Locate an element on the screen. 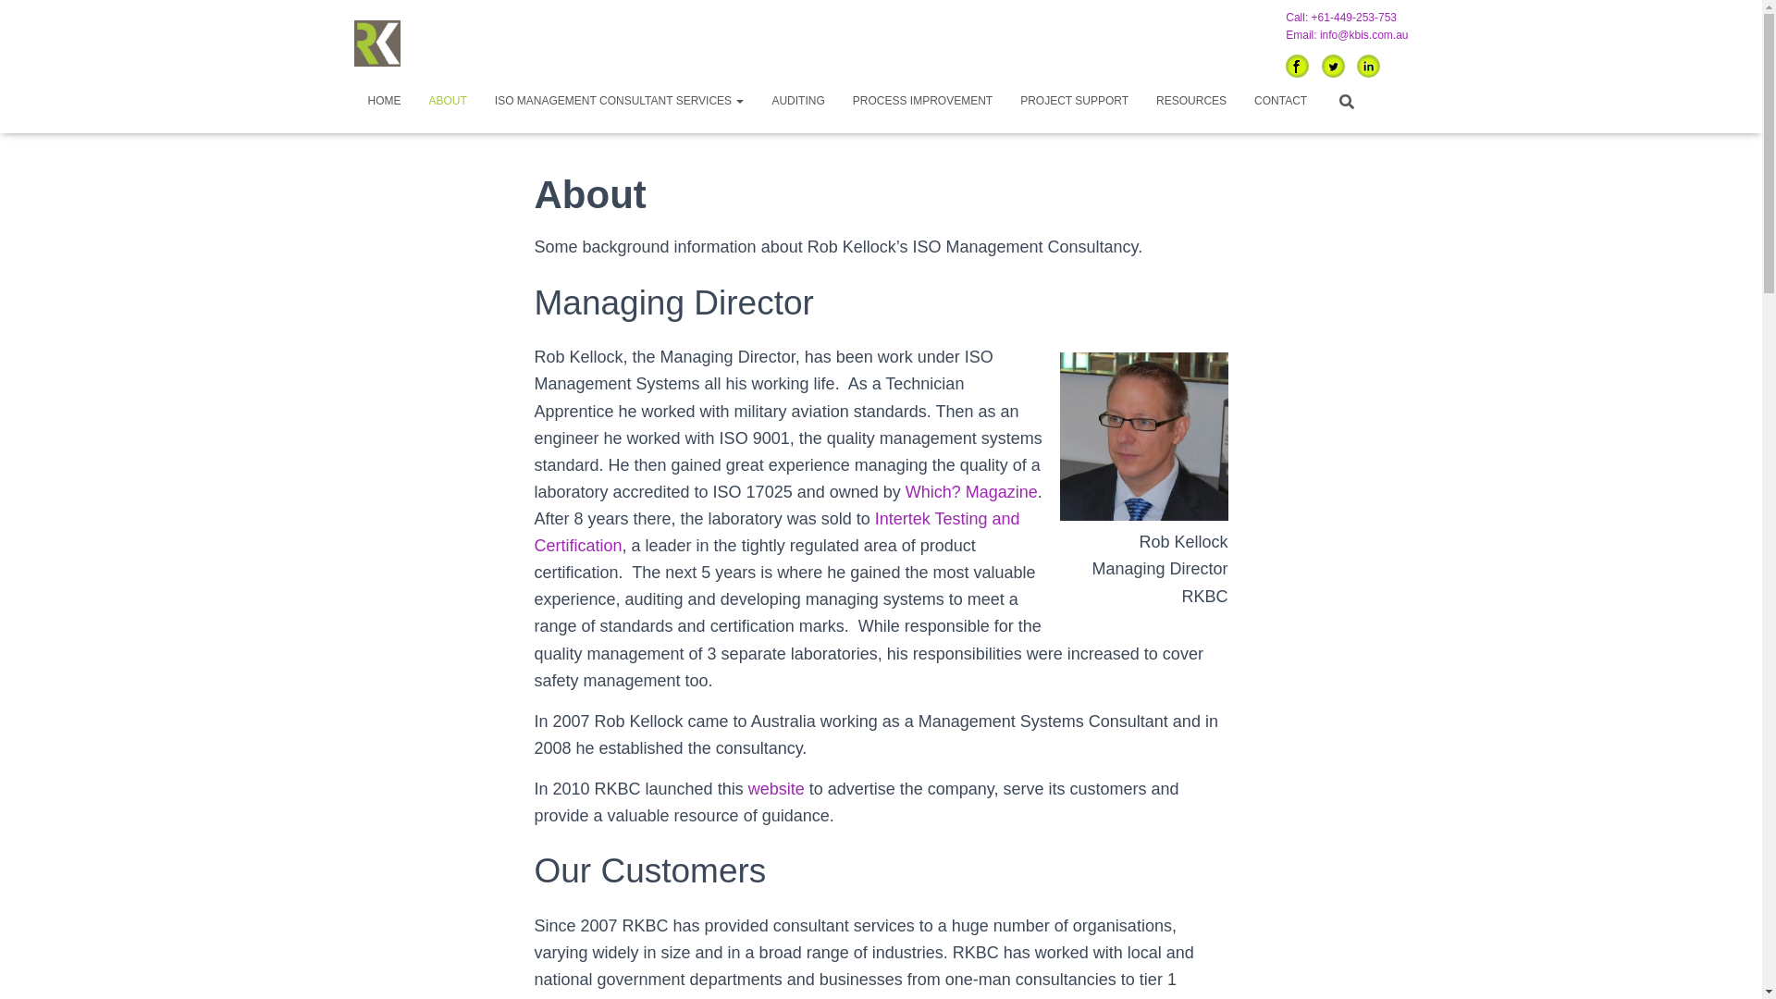 This screenshot has width=1776, height=999. CONTACT is located at coordinates (1280, 100).